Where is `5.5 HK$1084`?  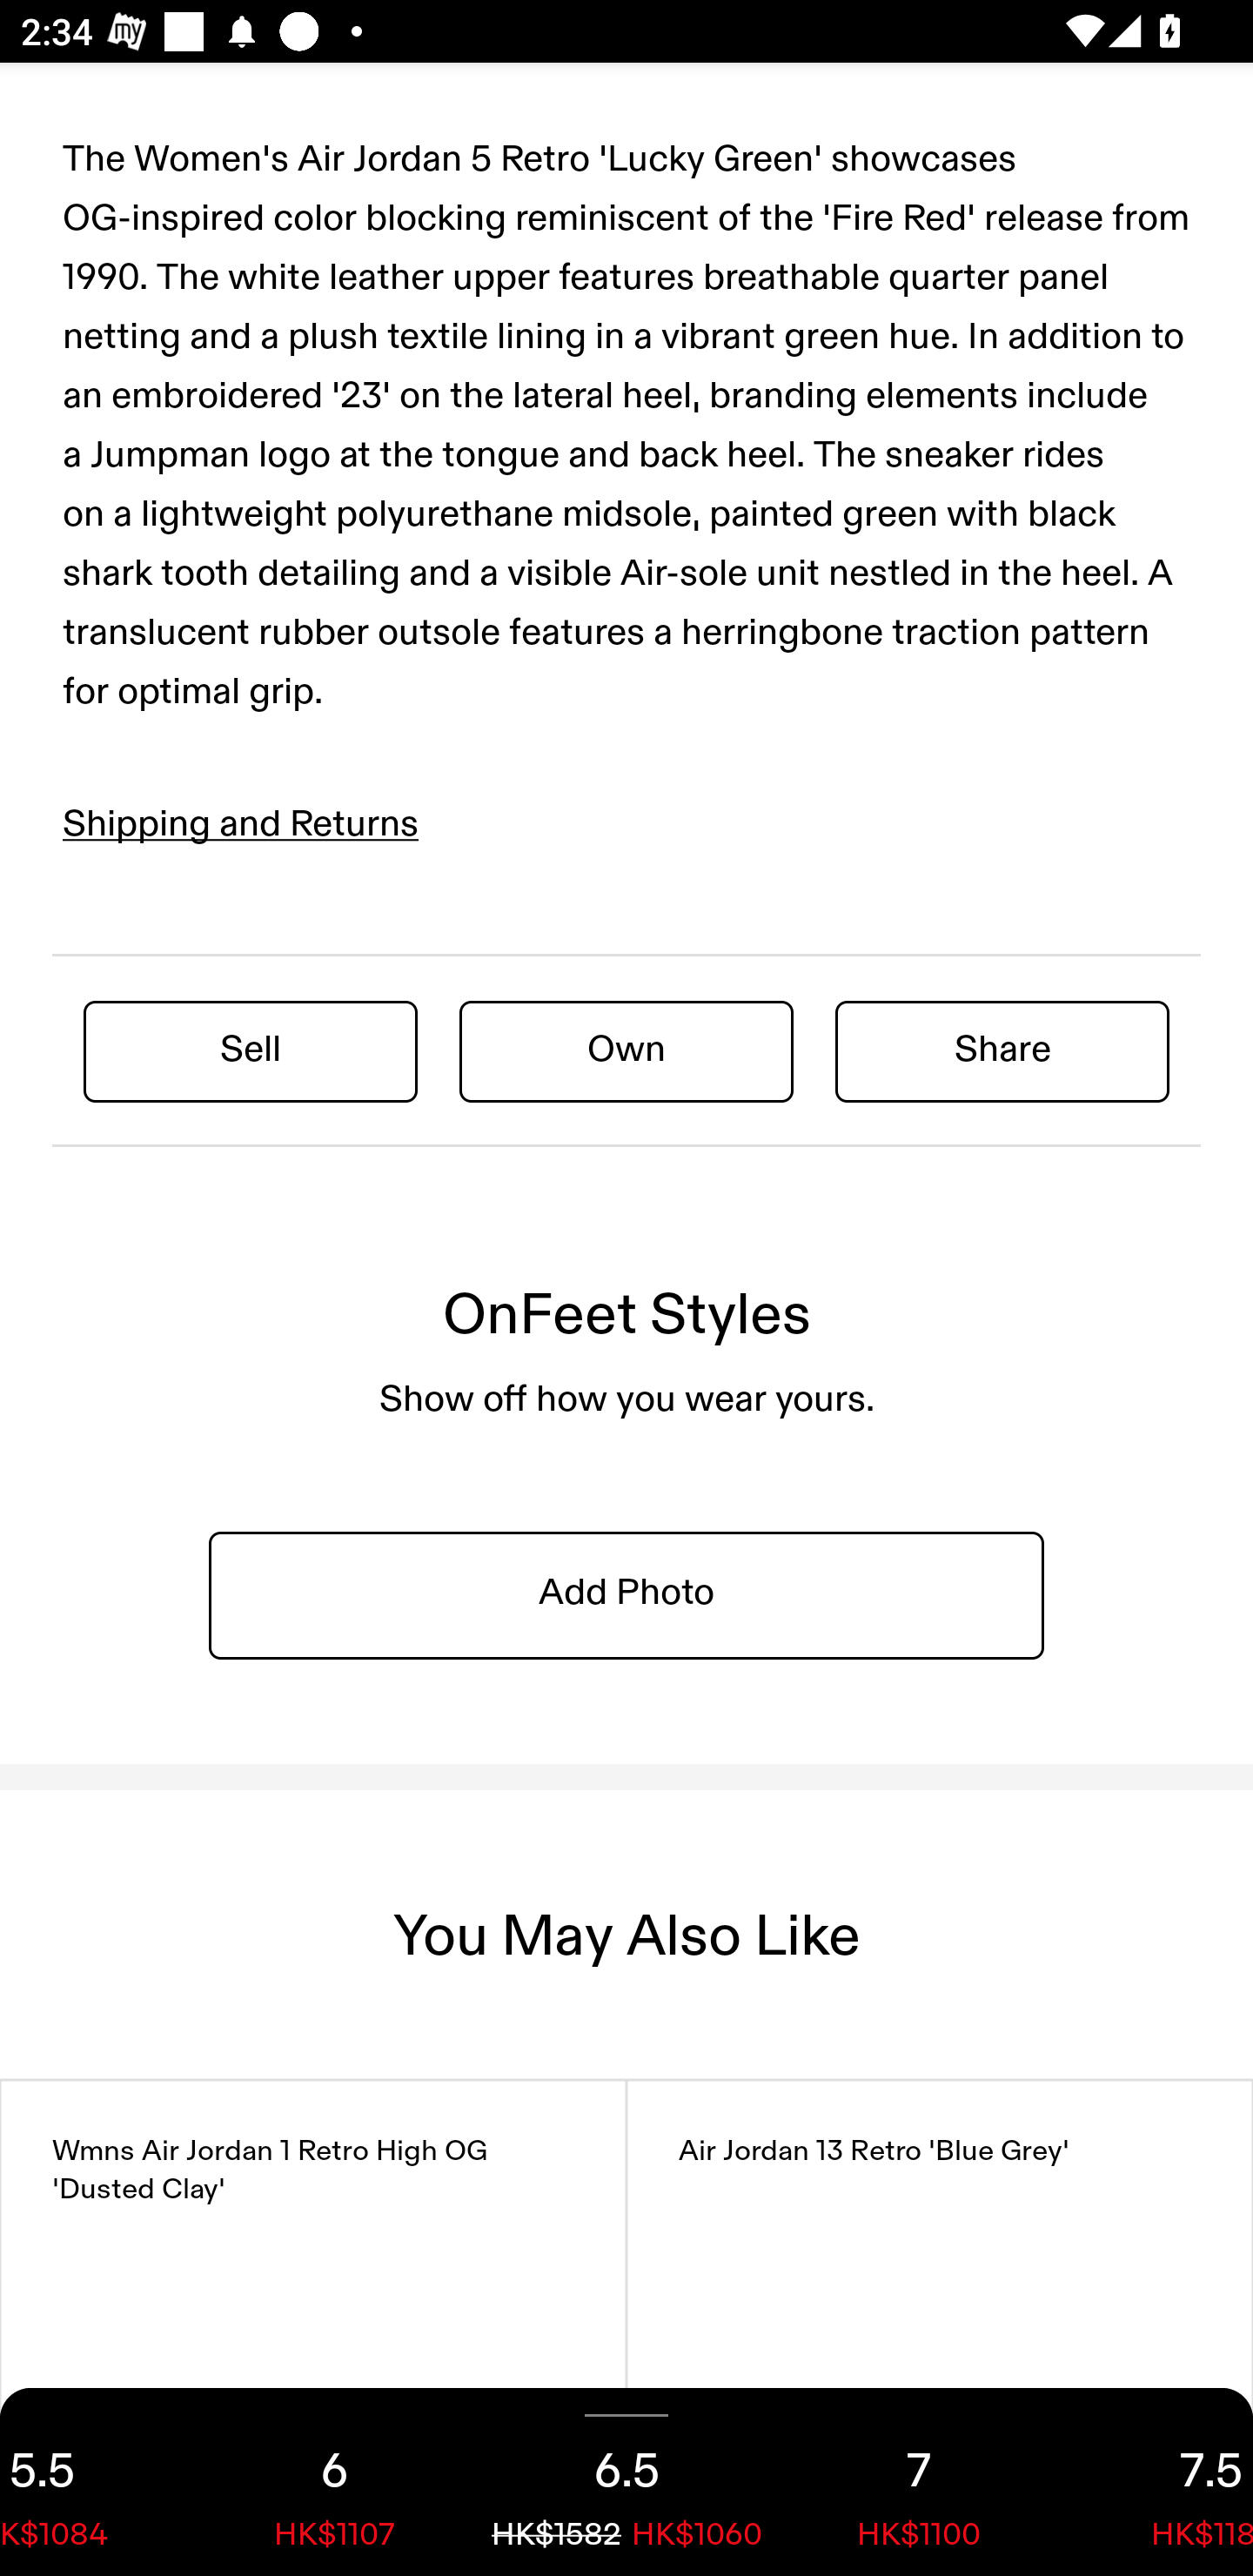
5.5 HK$1084 is located at coordinates (94, 2482).